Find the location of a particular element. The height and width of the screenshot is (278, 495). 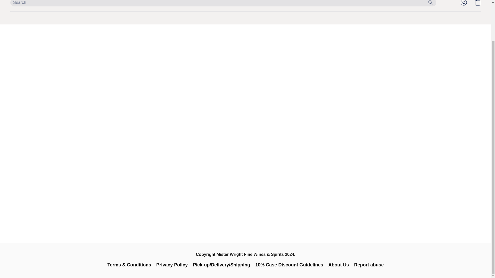

Report abuse is located at coordinates (369, 265).